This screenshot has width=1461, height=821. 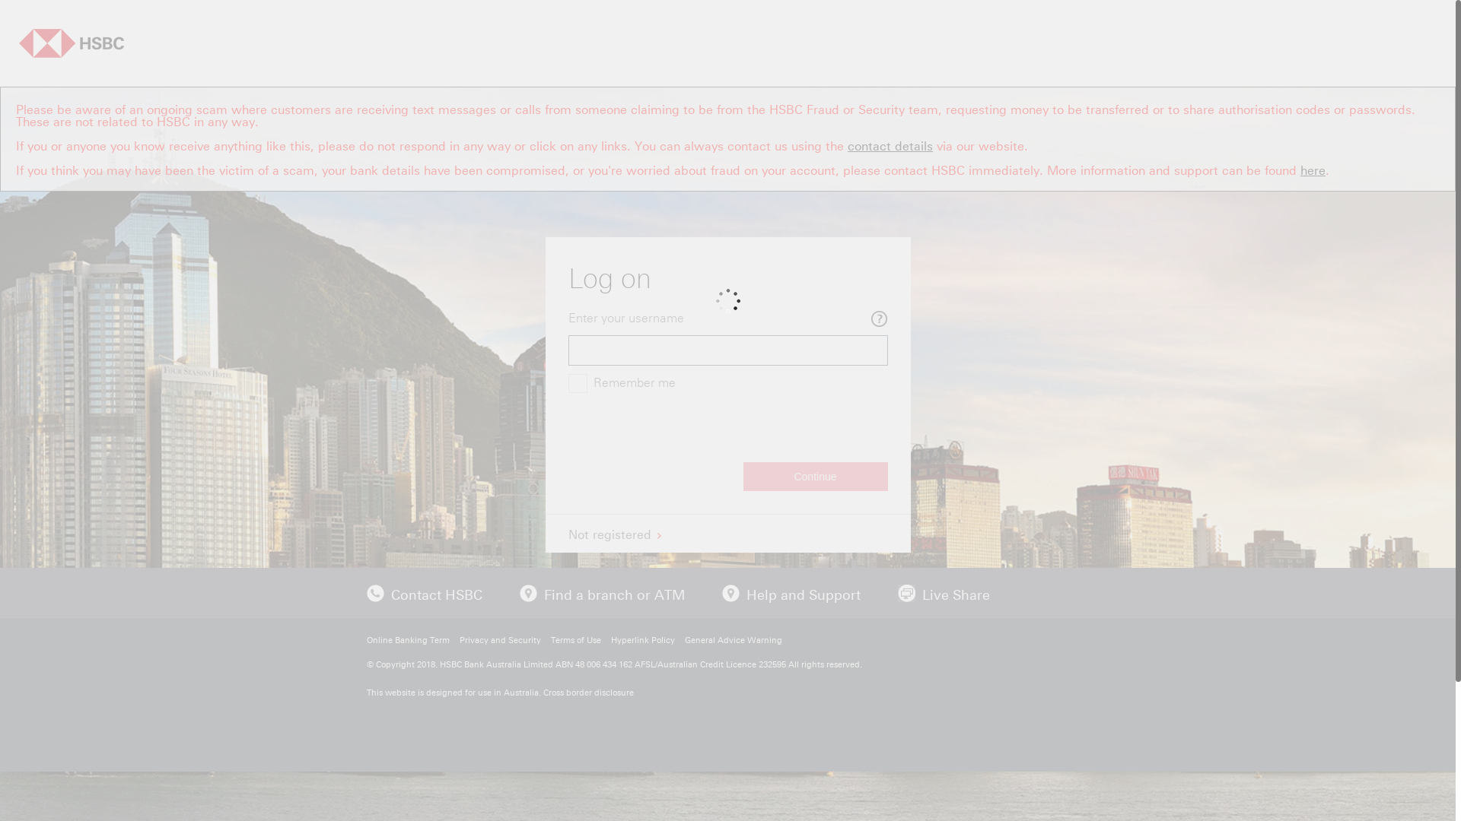 I want to click on Help and Support, so click(x=802, y=594).